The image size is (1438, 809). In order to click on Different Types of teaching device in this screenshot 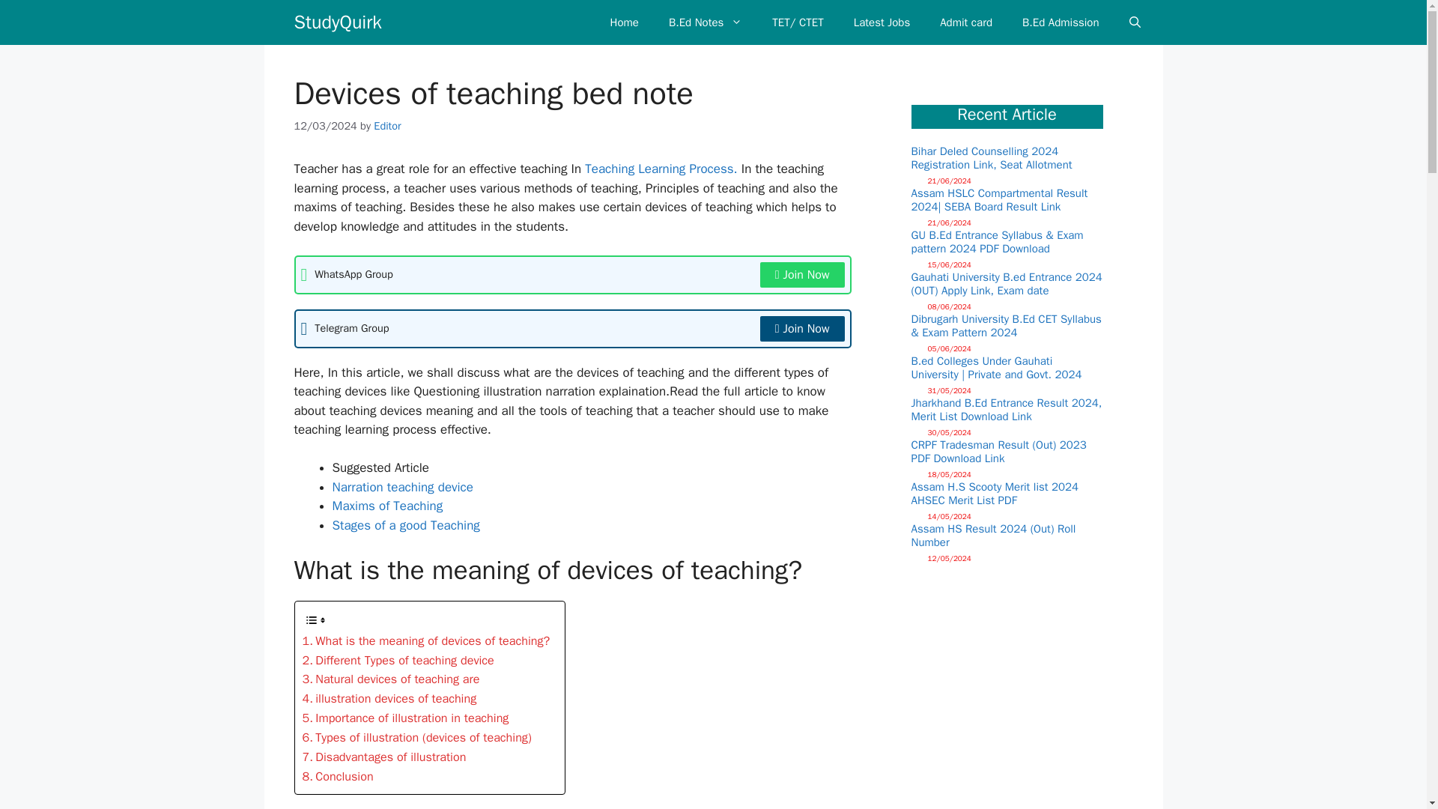, I will do `click(398, 661)`.